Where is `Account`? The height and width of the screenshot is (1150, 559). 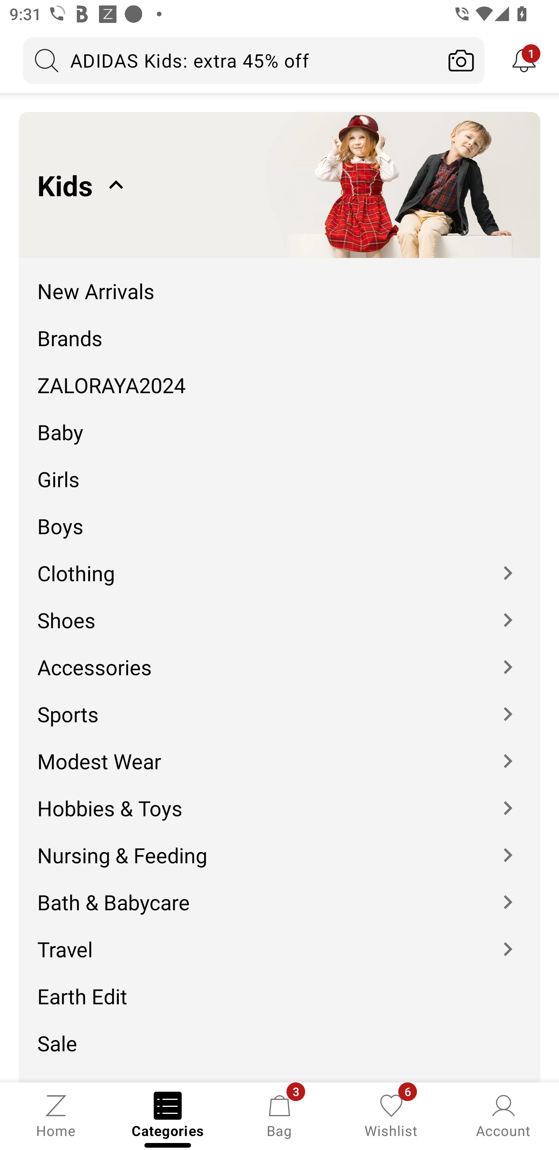 Account is located at coordinates (503, 1115).